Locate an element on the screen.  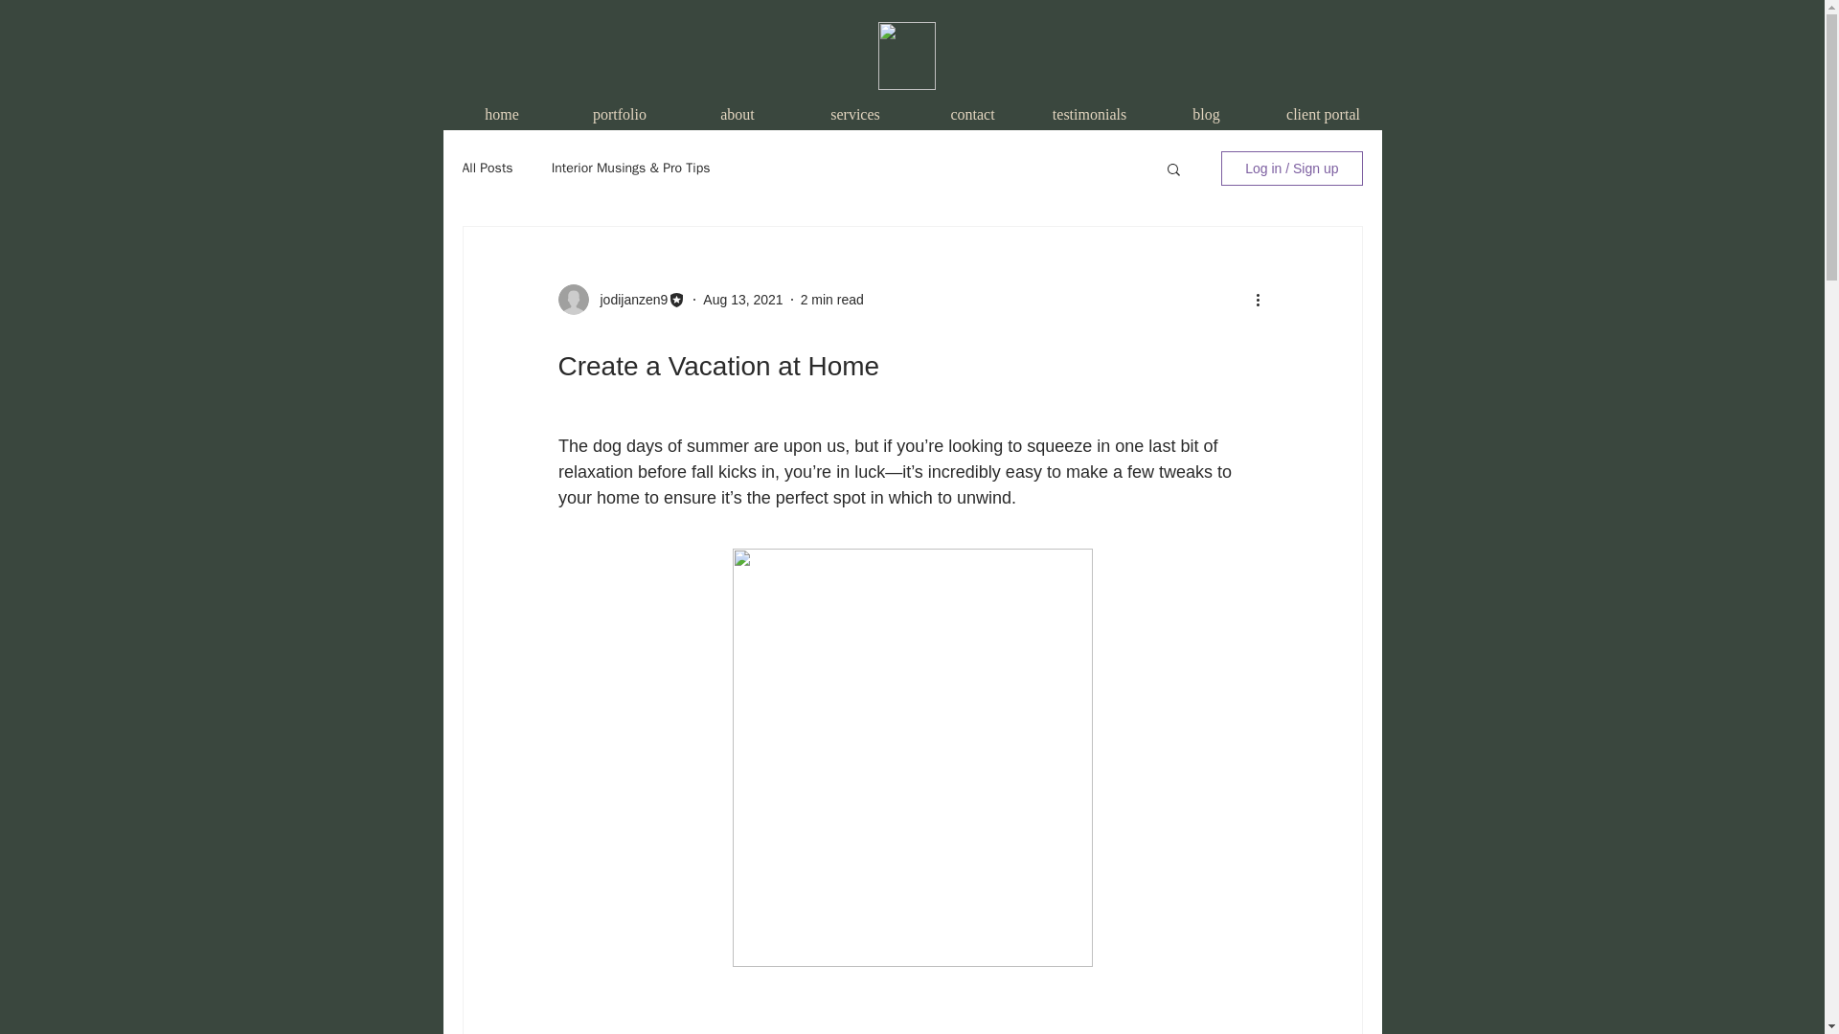
portfolio is located at coordinates (619, 113).